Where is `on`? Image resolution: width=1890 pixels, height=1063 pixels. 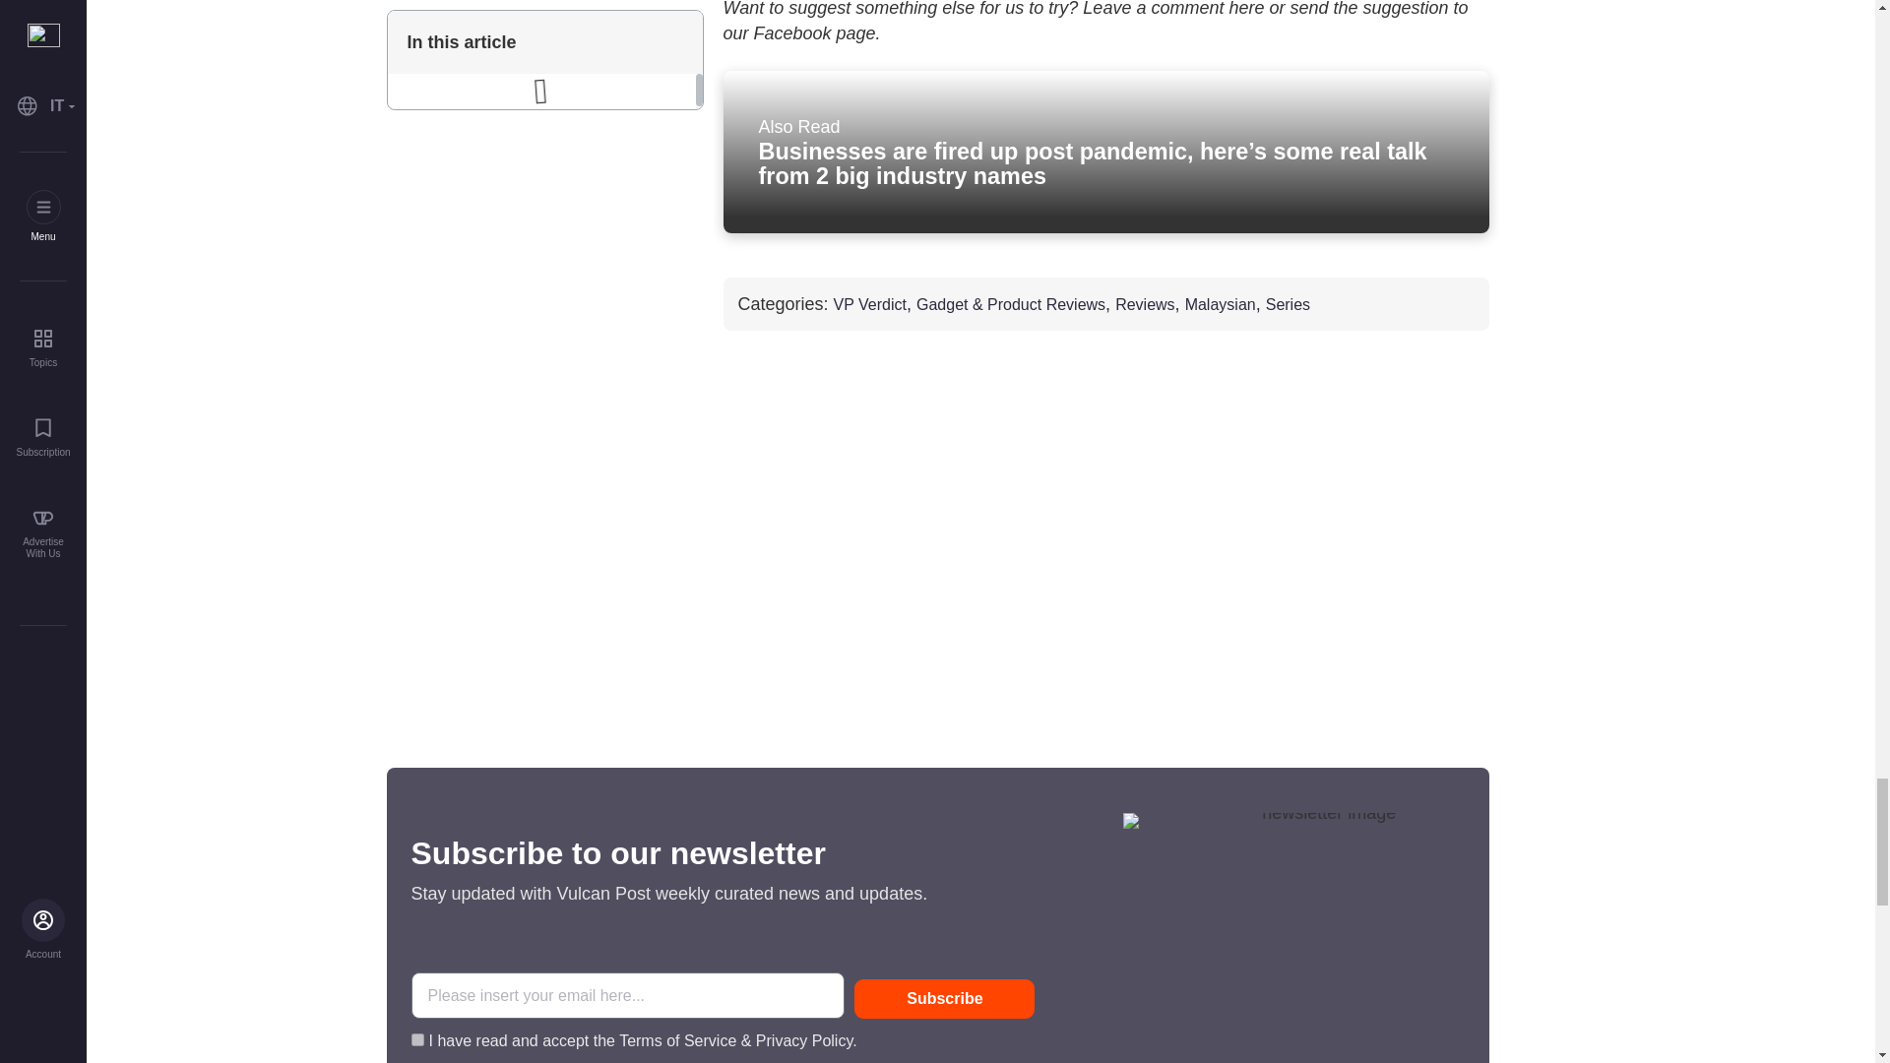 on is located at coordinates (417, 1039).